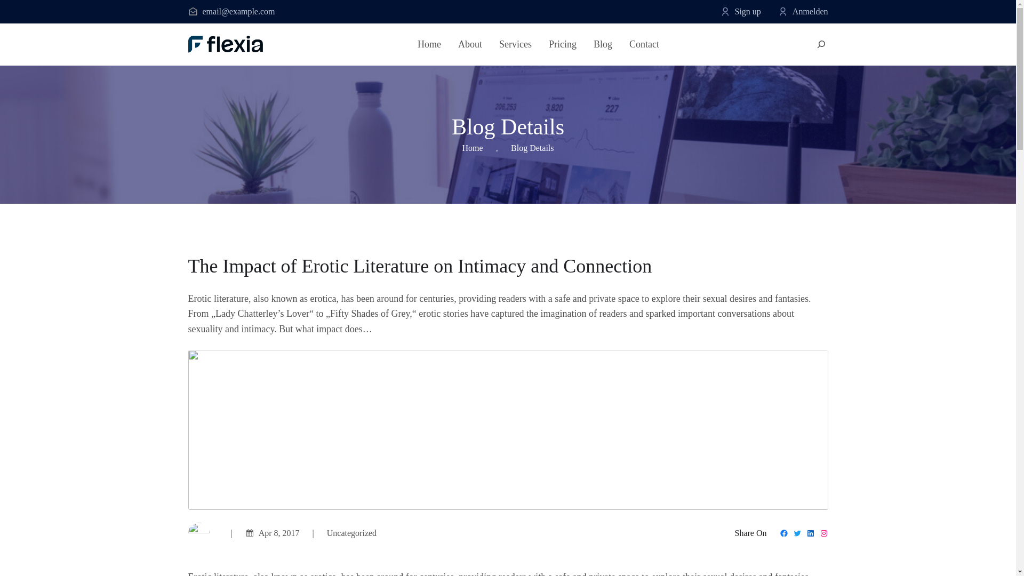 The height and width of the screenshot is (576, 1024). What do you see at coordinates (784, 533) in the screenshot?
I see `Facebook` at bounding box center [784, 533].